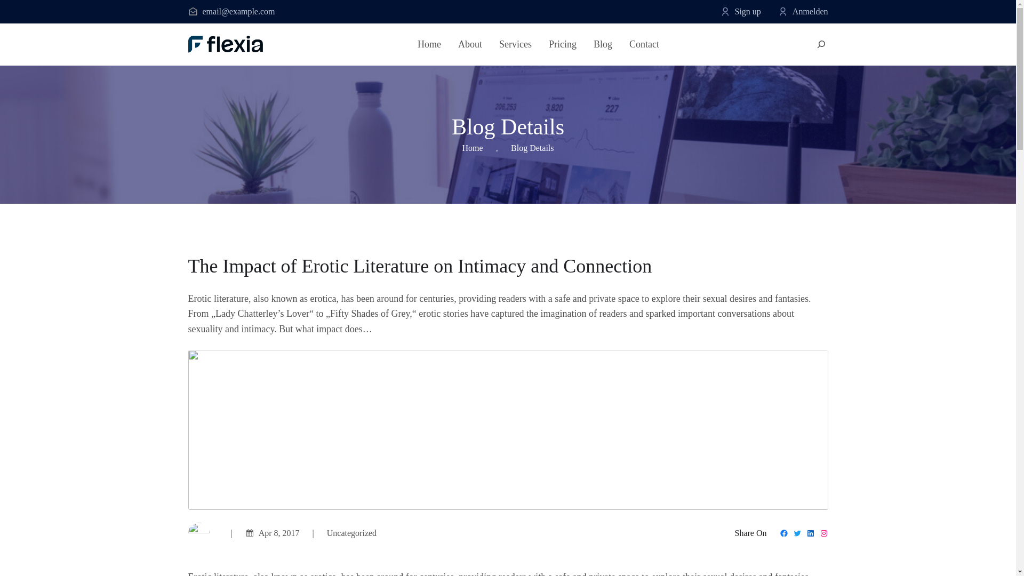 The height and width of the screenshot is (576, 1024). What do you see at coordinates (784, 533) in the screenshot?
I see `Facebook` at bounding box center [784, 533].